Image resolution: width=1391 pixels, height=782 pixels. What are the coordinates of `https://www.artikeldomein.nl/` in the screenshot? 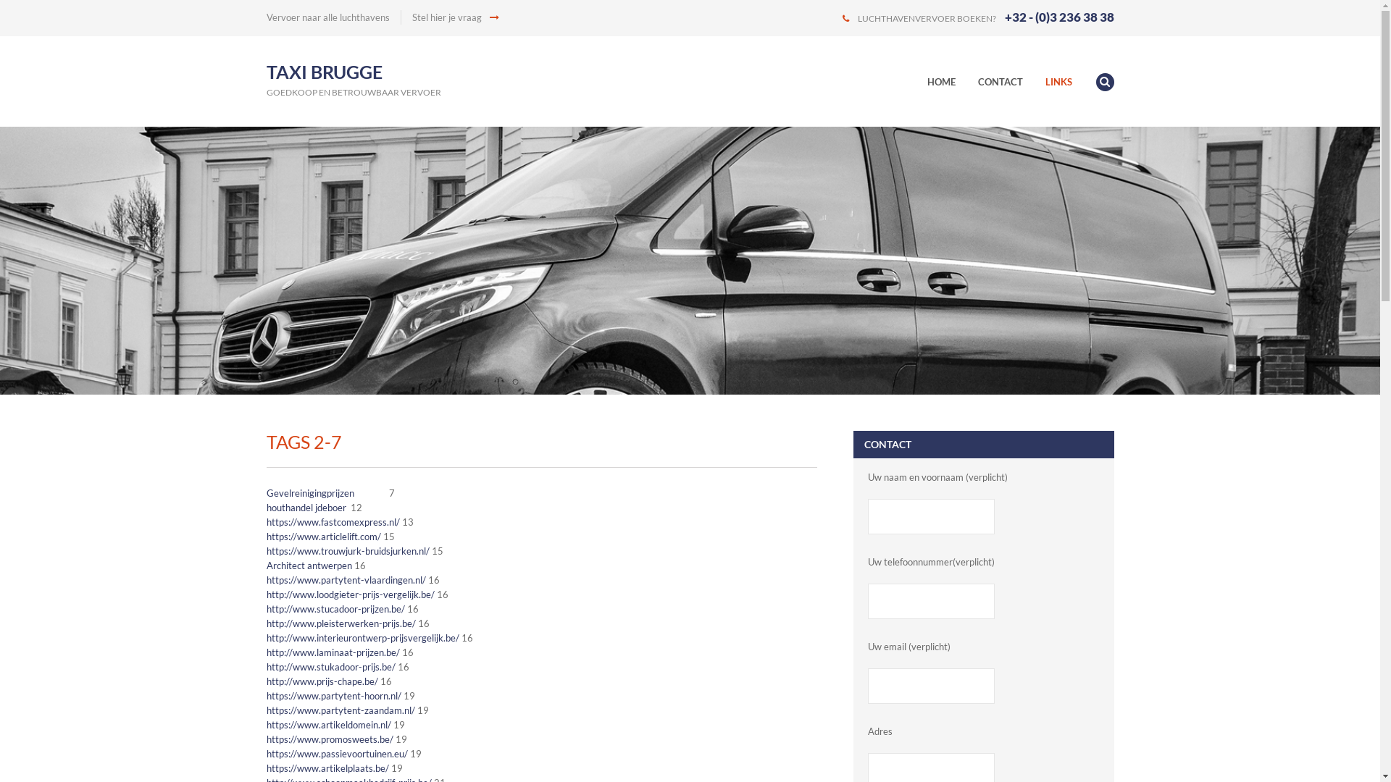 It's located at (329, 725).